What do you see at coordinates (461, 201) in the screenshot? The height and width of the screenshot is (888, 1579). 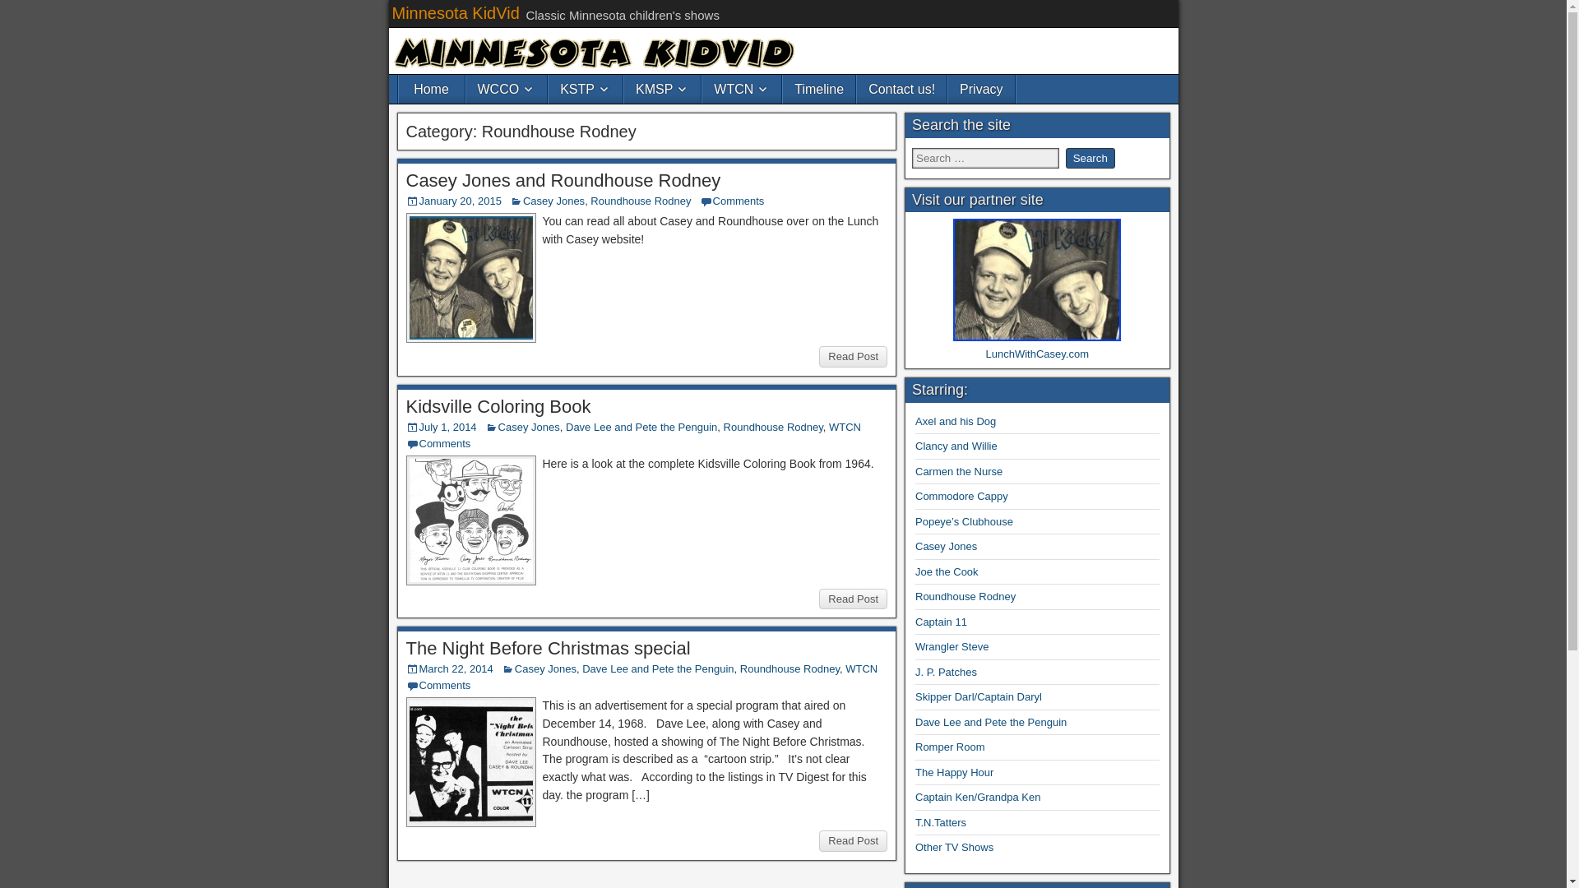 I see `January 20, 2015` at bounding box center [461, 201].